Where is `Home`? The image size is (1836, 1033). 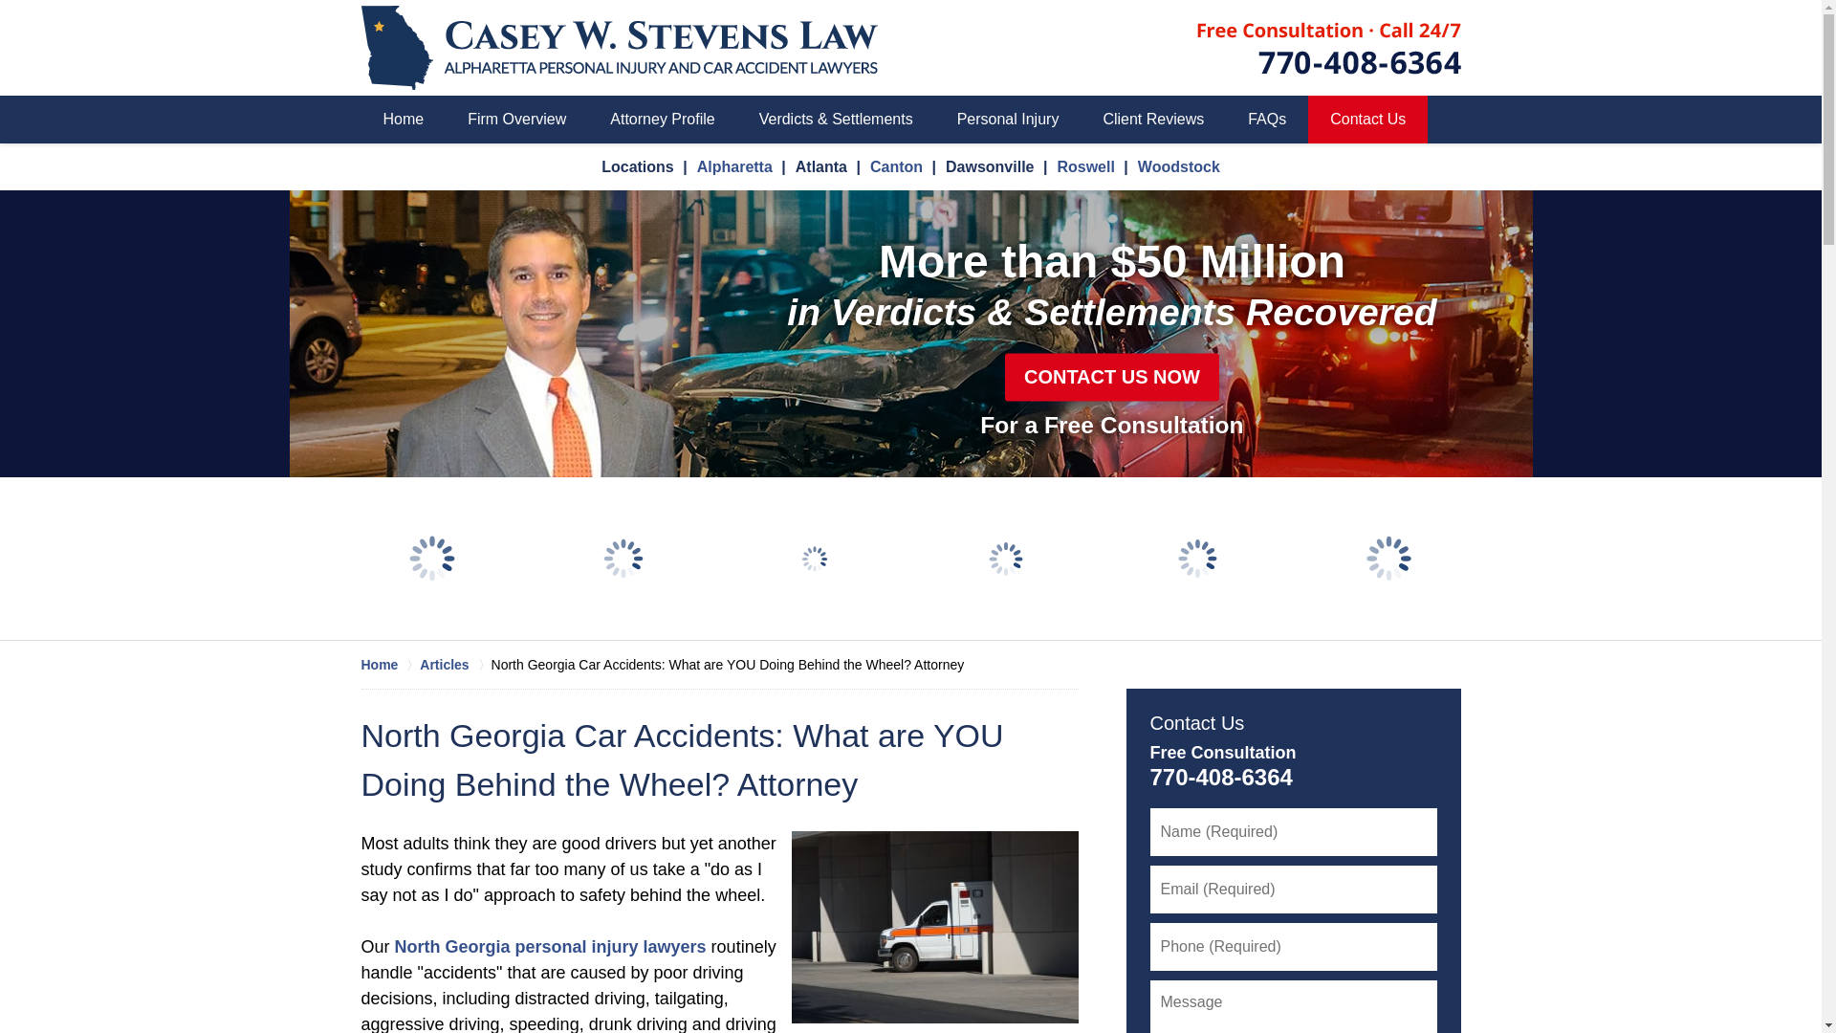
Home is located at coordinates (390, 664).